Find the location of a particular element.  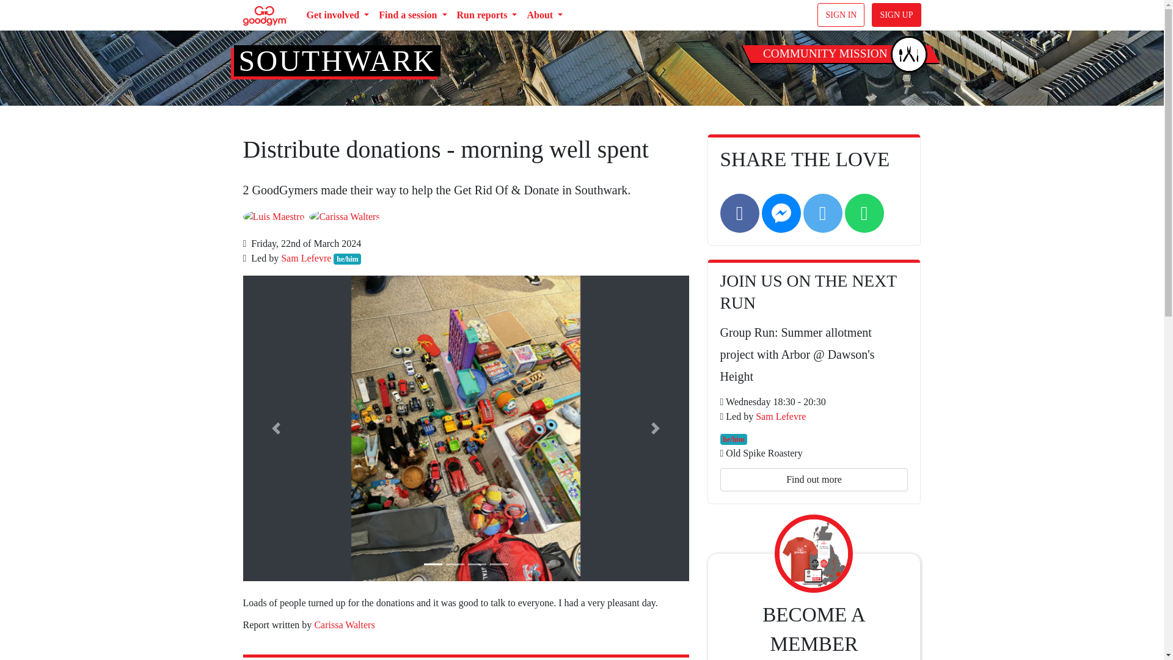

Run reports is located at coordinates (486, 15).